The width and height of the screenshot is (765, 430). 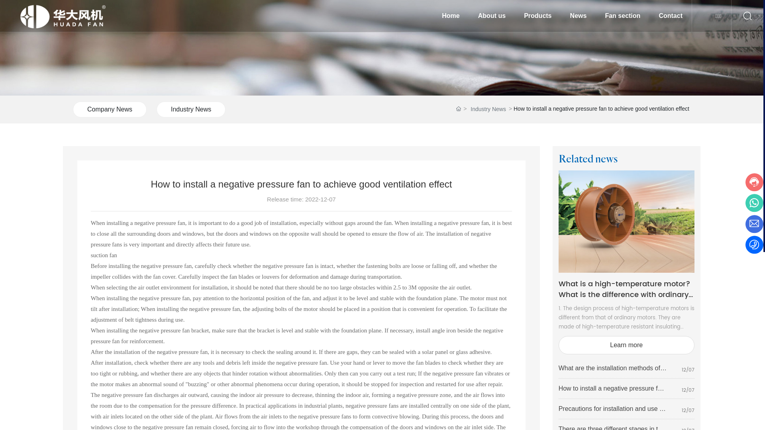 What do you see at coordinates (613, 372) in the screenshot?
I see `What are the installation methods of centrifugal fans` at bounding box center [613, 372].